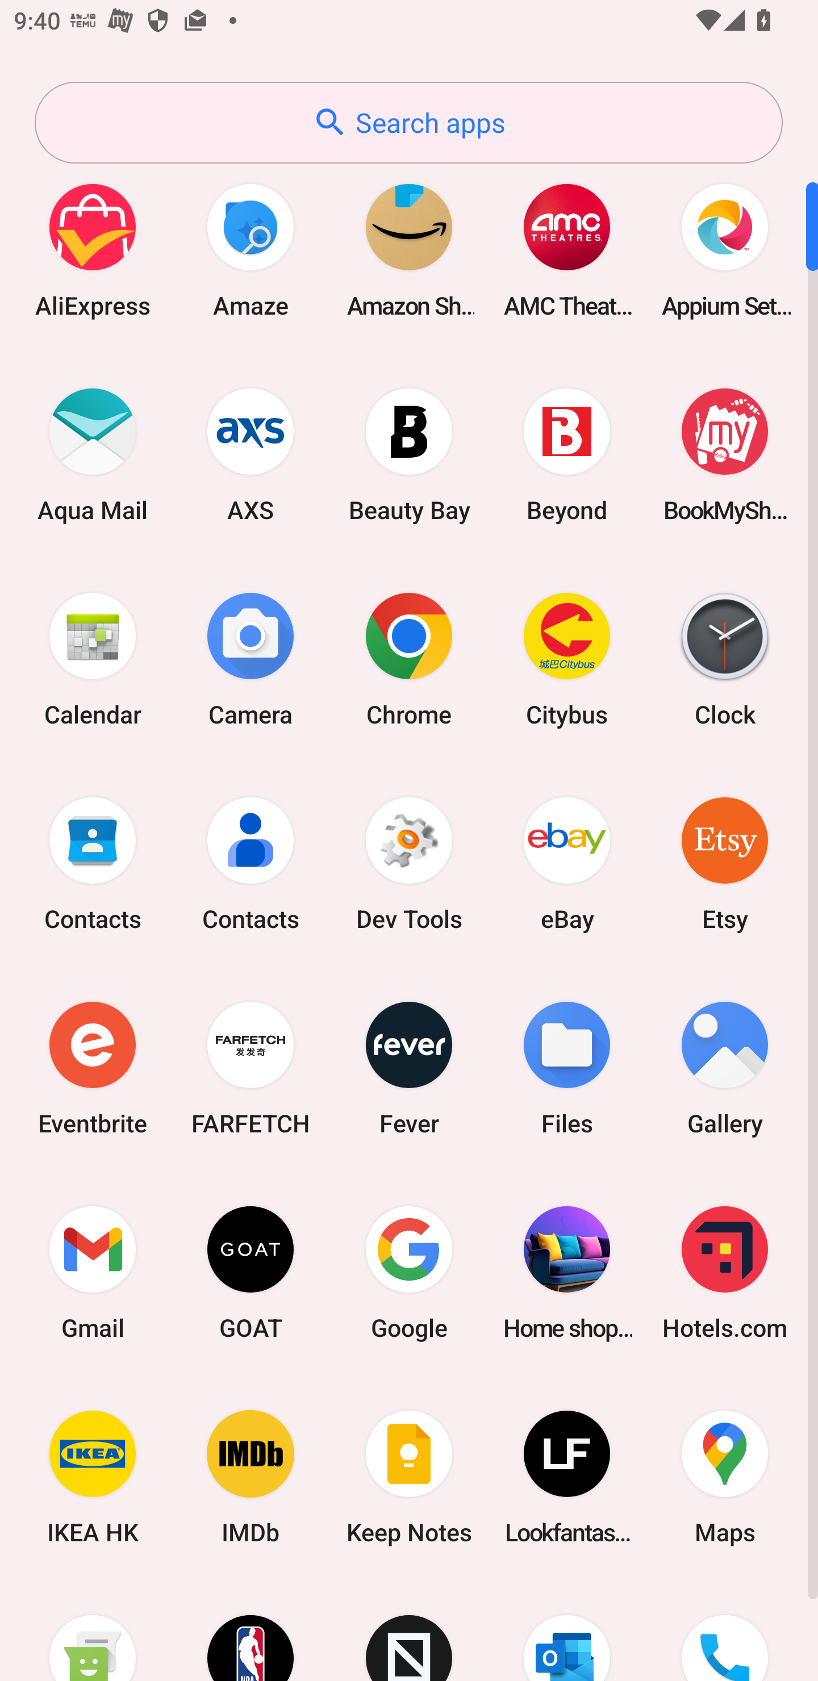 This screenshot has width=818, height=1681. What do you see at coordinates (725, 1478) in the screenshot?
I see `Maps` at bounding box center [725, 1478].